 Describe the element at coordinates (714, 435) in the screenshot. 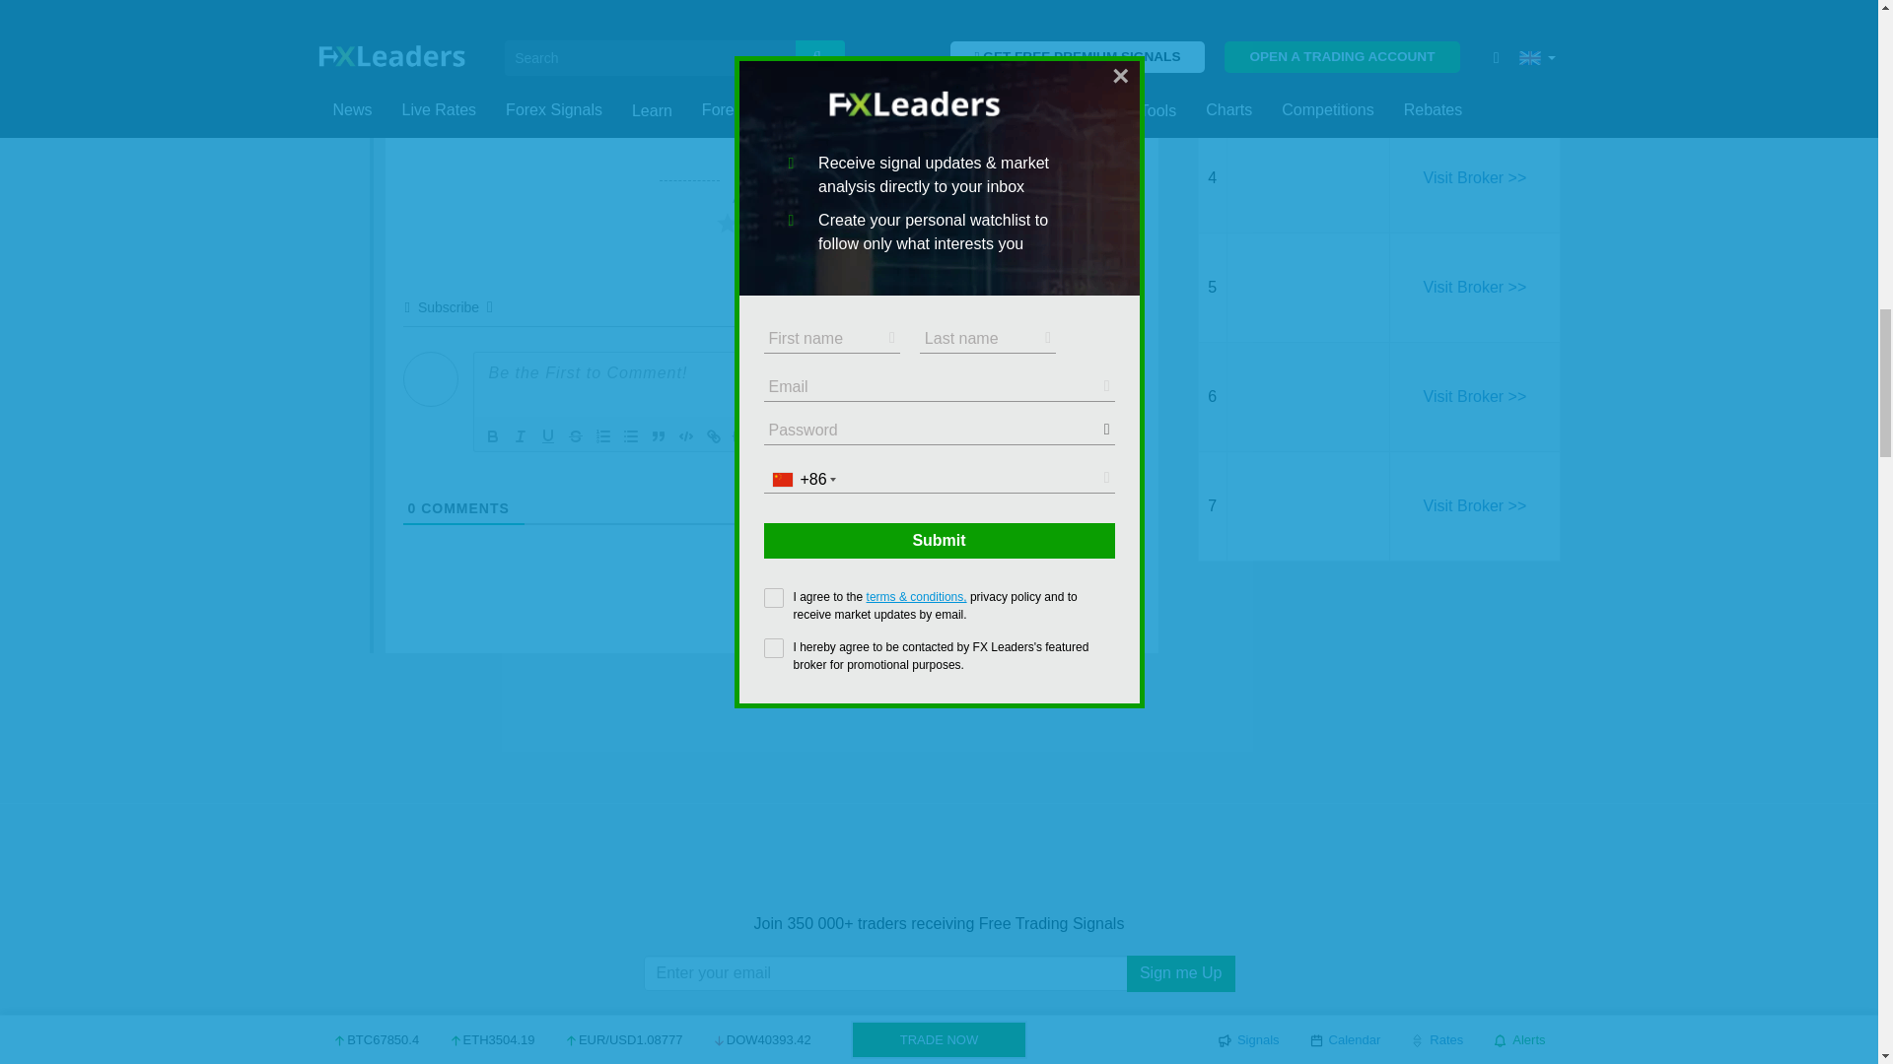

I see `Link` at that location.